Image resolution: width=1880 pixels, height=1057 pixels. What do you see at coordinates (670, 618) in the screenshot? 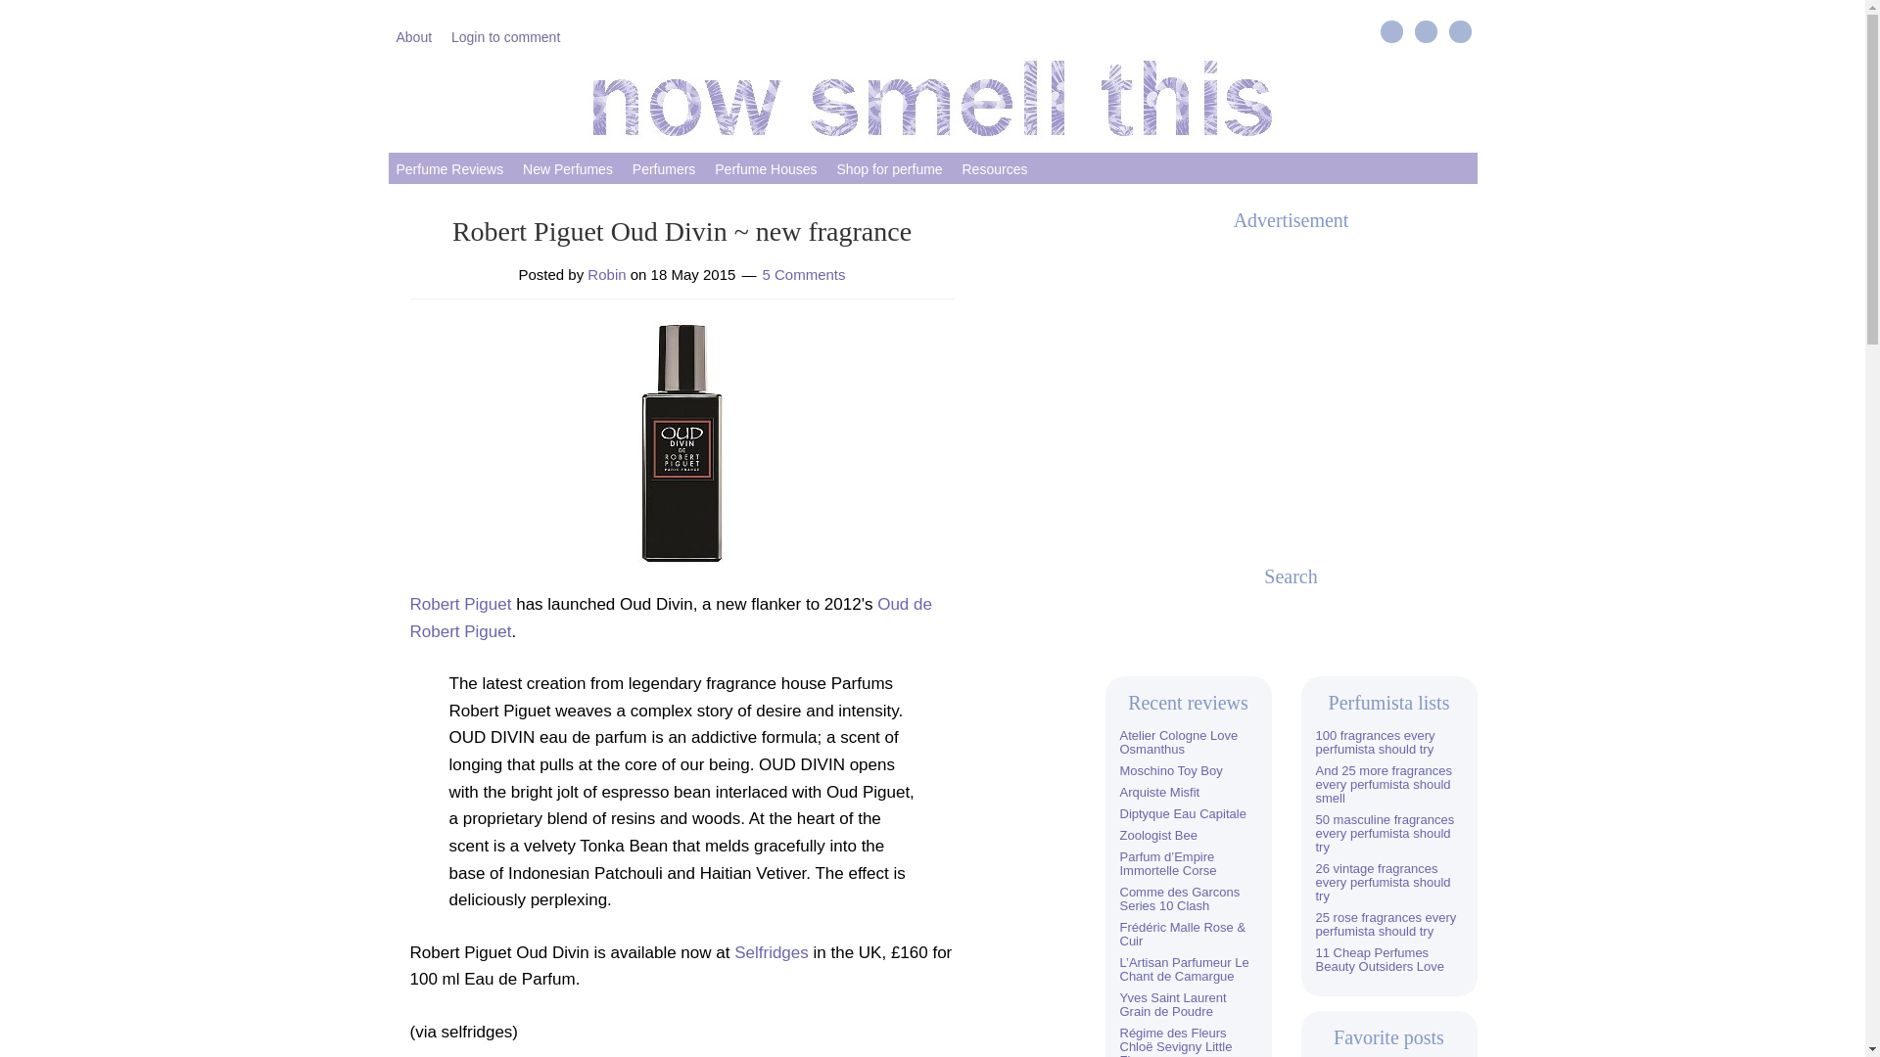
I see `Oud de Robert Piguet` at bounding box center [670, 618].